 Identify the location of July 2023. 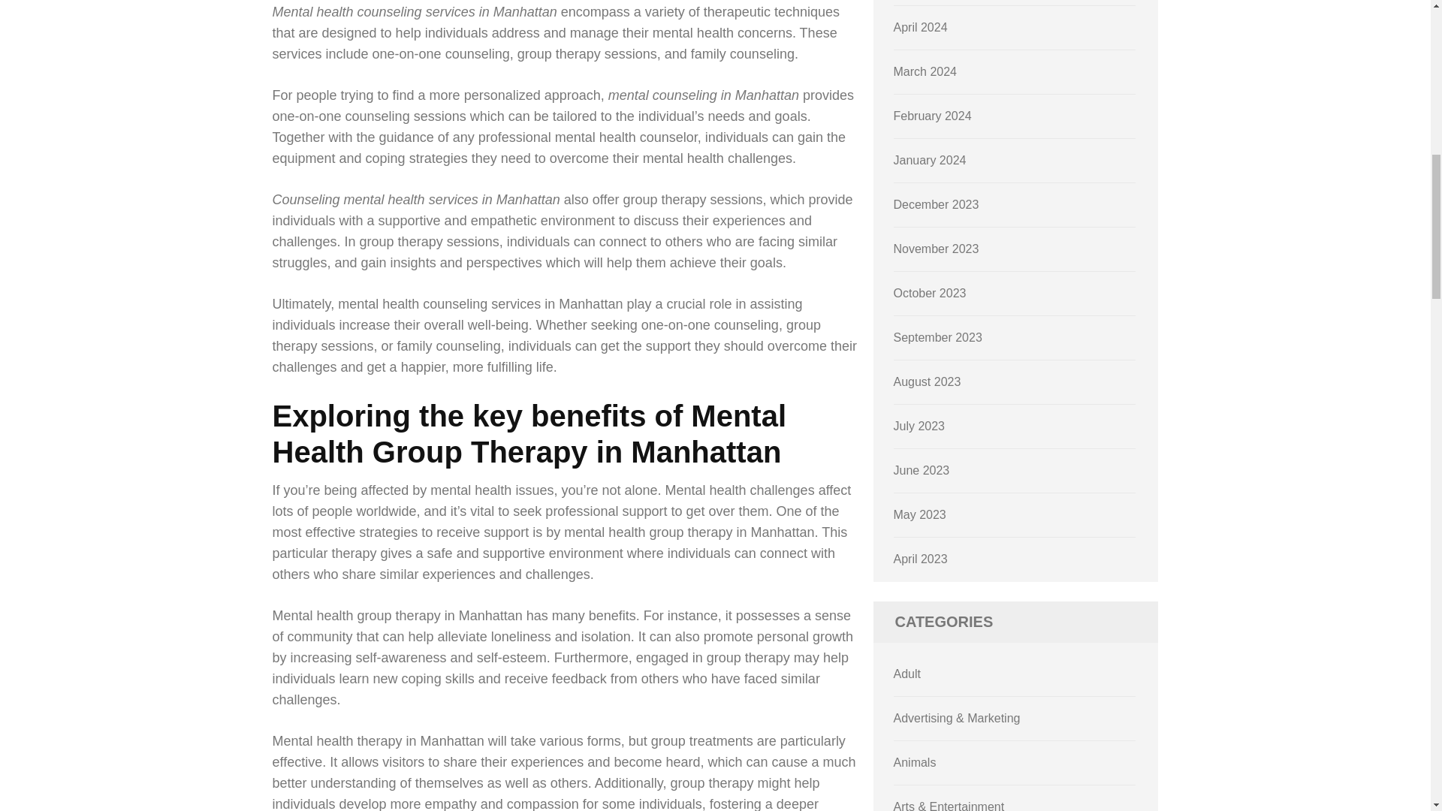
(919, 426).